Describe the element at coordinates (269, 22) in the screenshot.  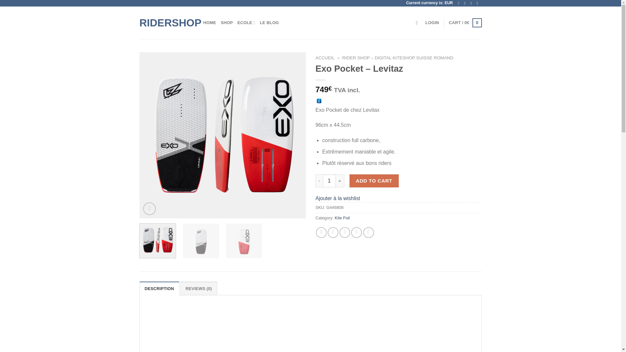
I see `LE BLOG` at that location.